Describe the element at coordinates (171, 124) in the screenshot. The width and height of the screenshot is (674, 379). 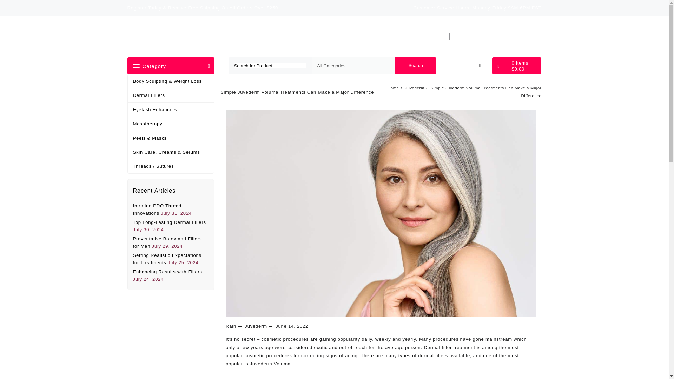
I see `Mesotherapy` at that location.